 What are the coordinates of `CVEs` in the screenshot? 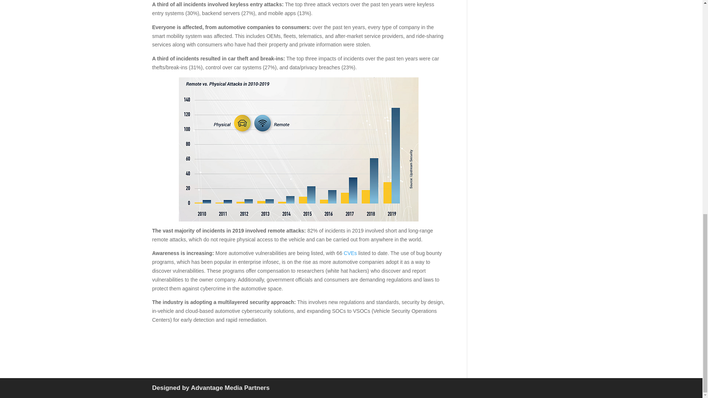 It's located at (350, 253).